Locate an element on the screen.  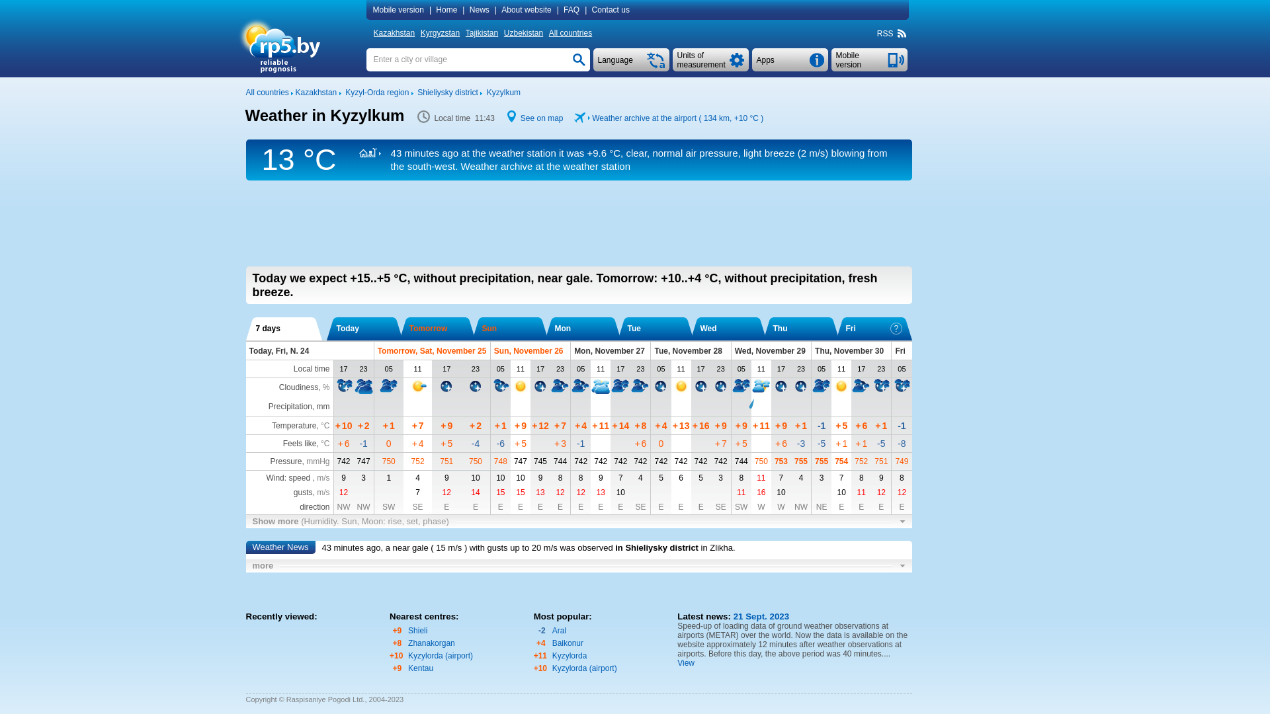
Tajikistan is located at coordinates (484, 33).